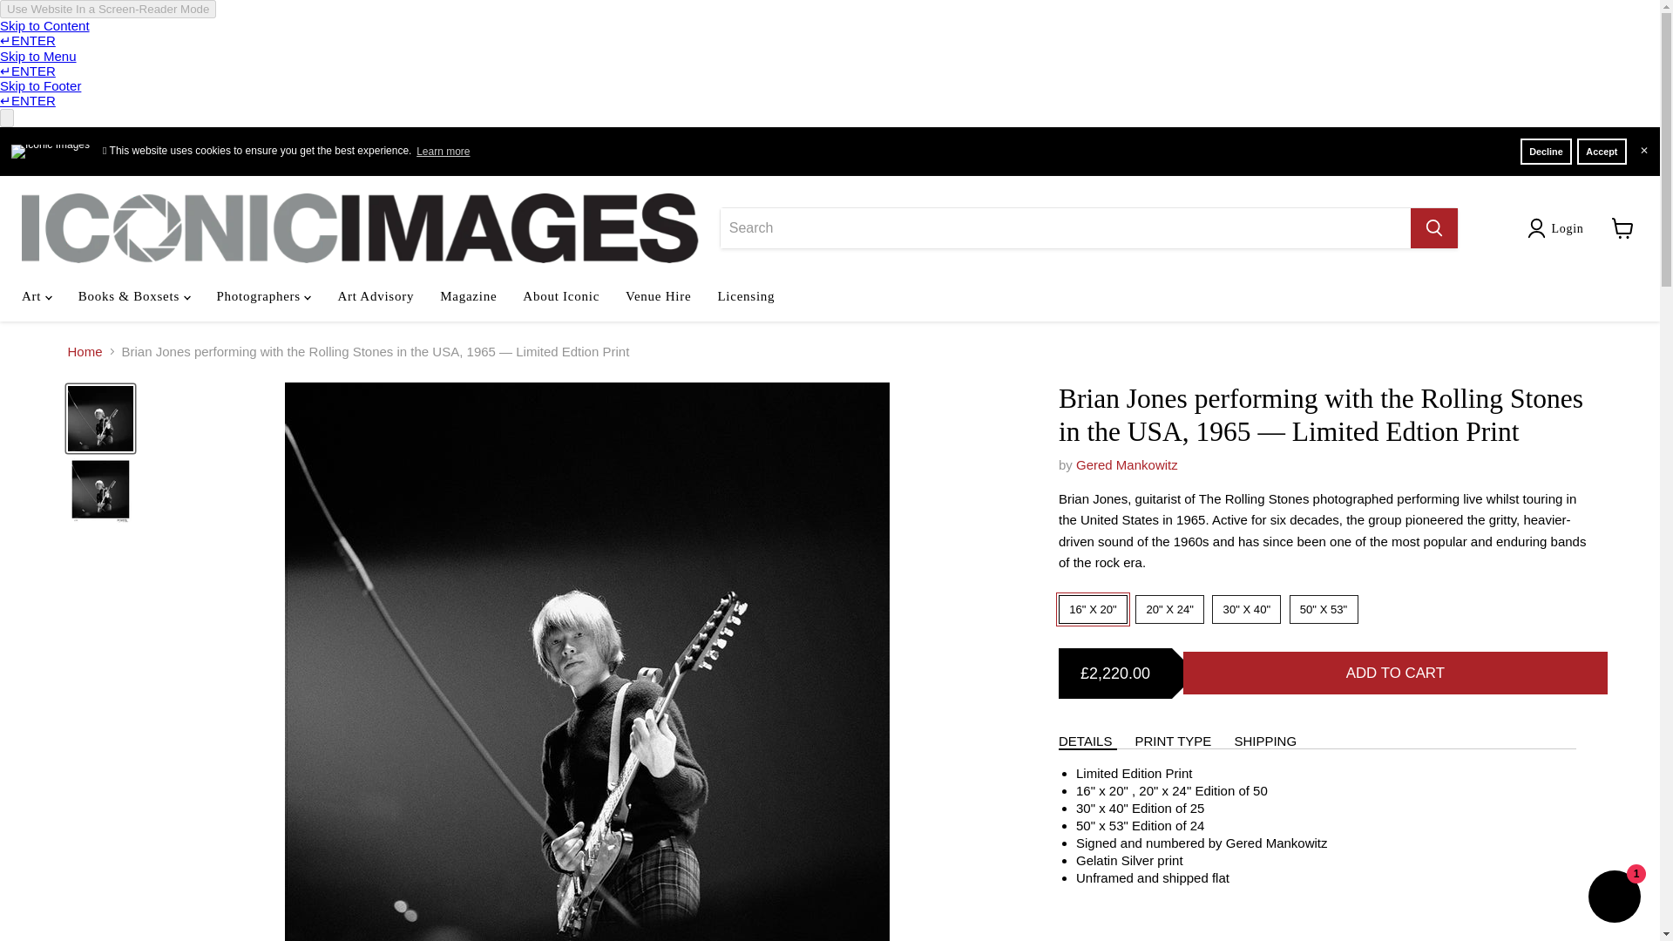 This screenshot has height=941, width=1673. What do you see at coordinates (443, 151) in the screenshot?
I see `Learn more` at bounding box center [443, 151].